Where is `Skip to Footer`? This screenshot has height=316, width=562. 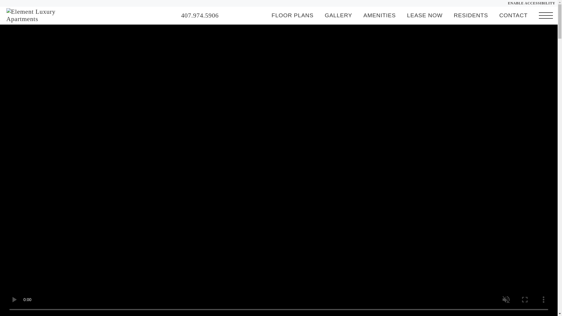 Skip to Footer is located at coordinates (19, 20).